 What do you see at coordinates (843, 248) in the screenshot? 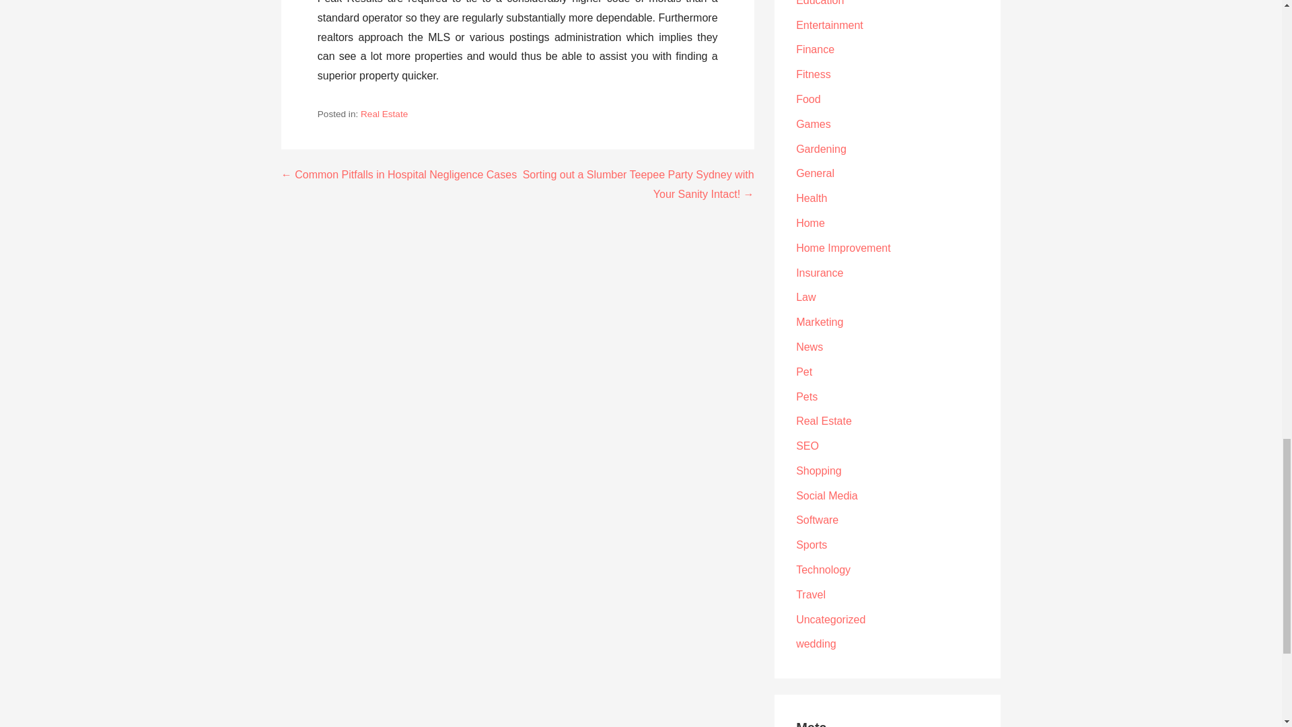
I see `Home Improvement` at bounding box center [843, 248].